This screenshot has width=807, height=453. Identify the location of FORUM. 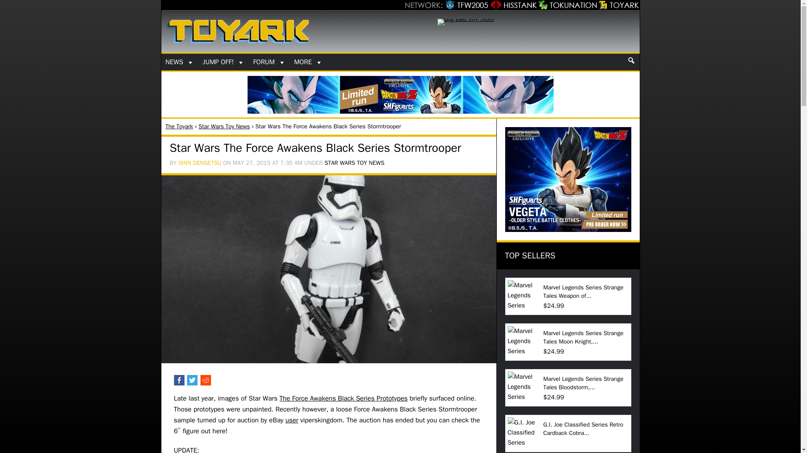
(269, 62).